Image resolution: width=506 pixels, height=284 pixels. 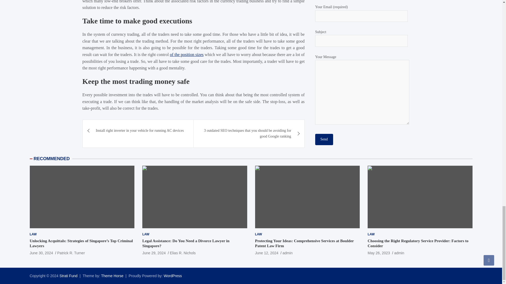 I want to click on Strati Fund, so click(x=69, y=276).